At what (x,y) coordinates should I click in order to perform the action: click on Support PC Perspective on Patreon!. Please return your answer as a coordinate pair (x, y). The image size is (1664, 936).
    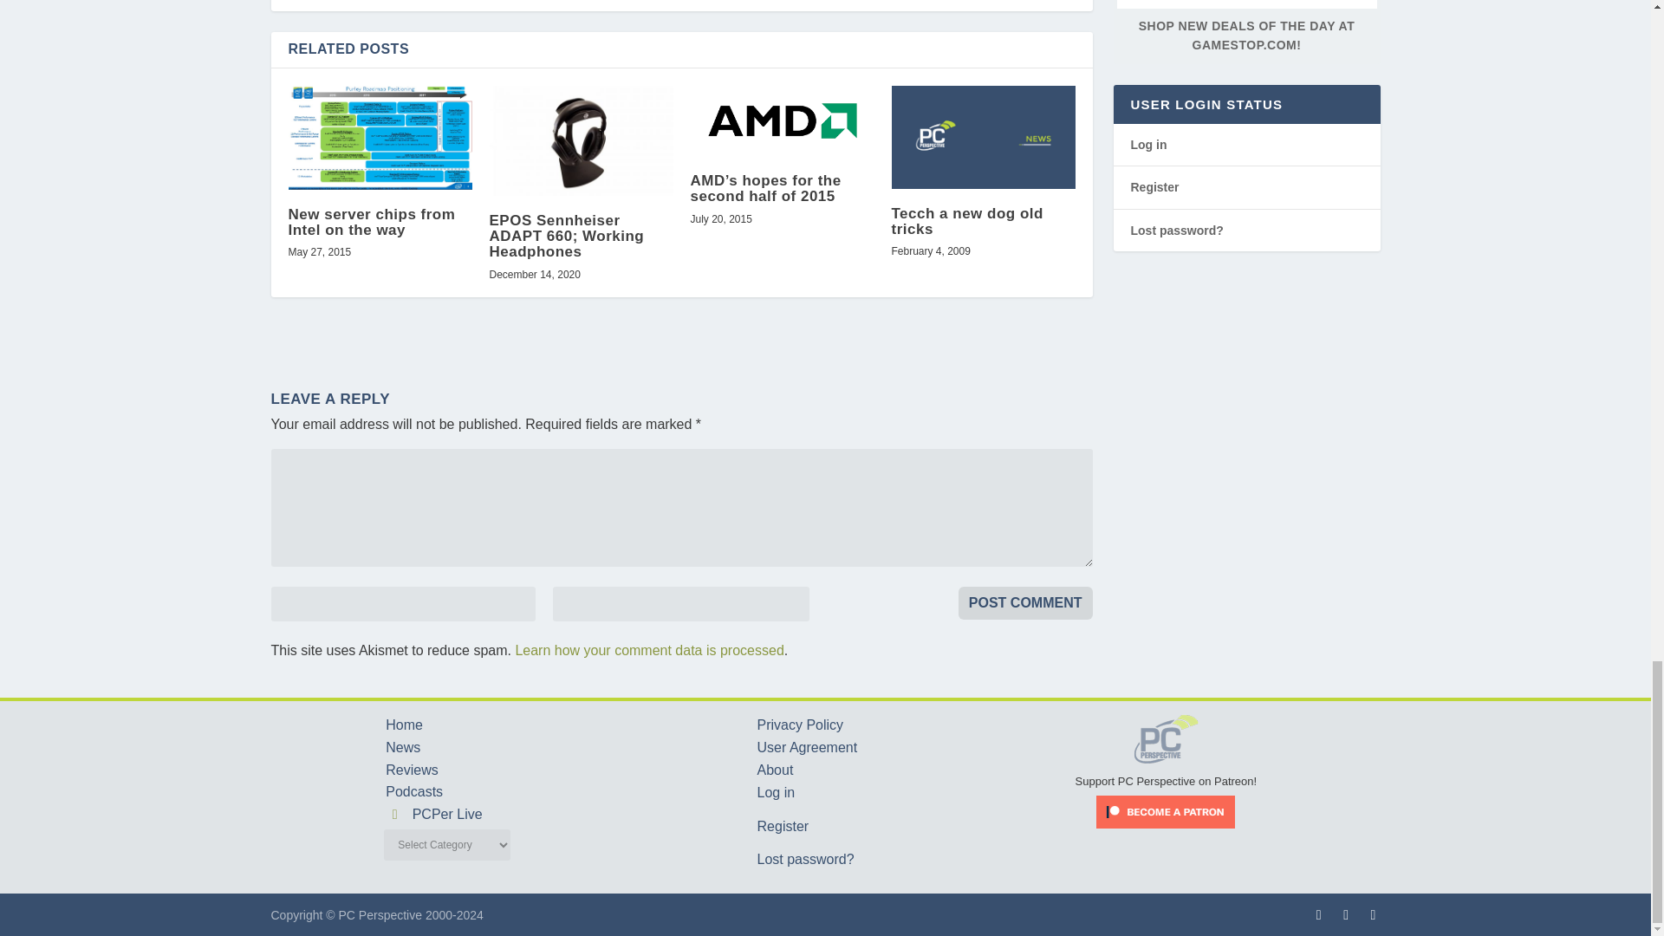
    Looking at the image, I should click on (1167, 773).